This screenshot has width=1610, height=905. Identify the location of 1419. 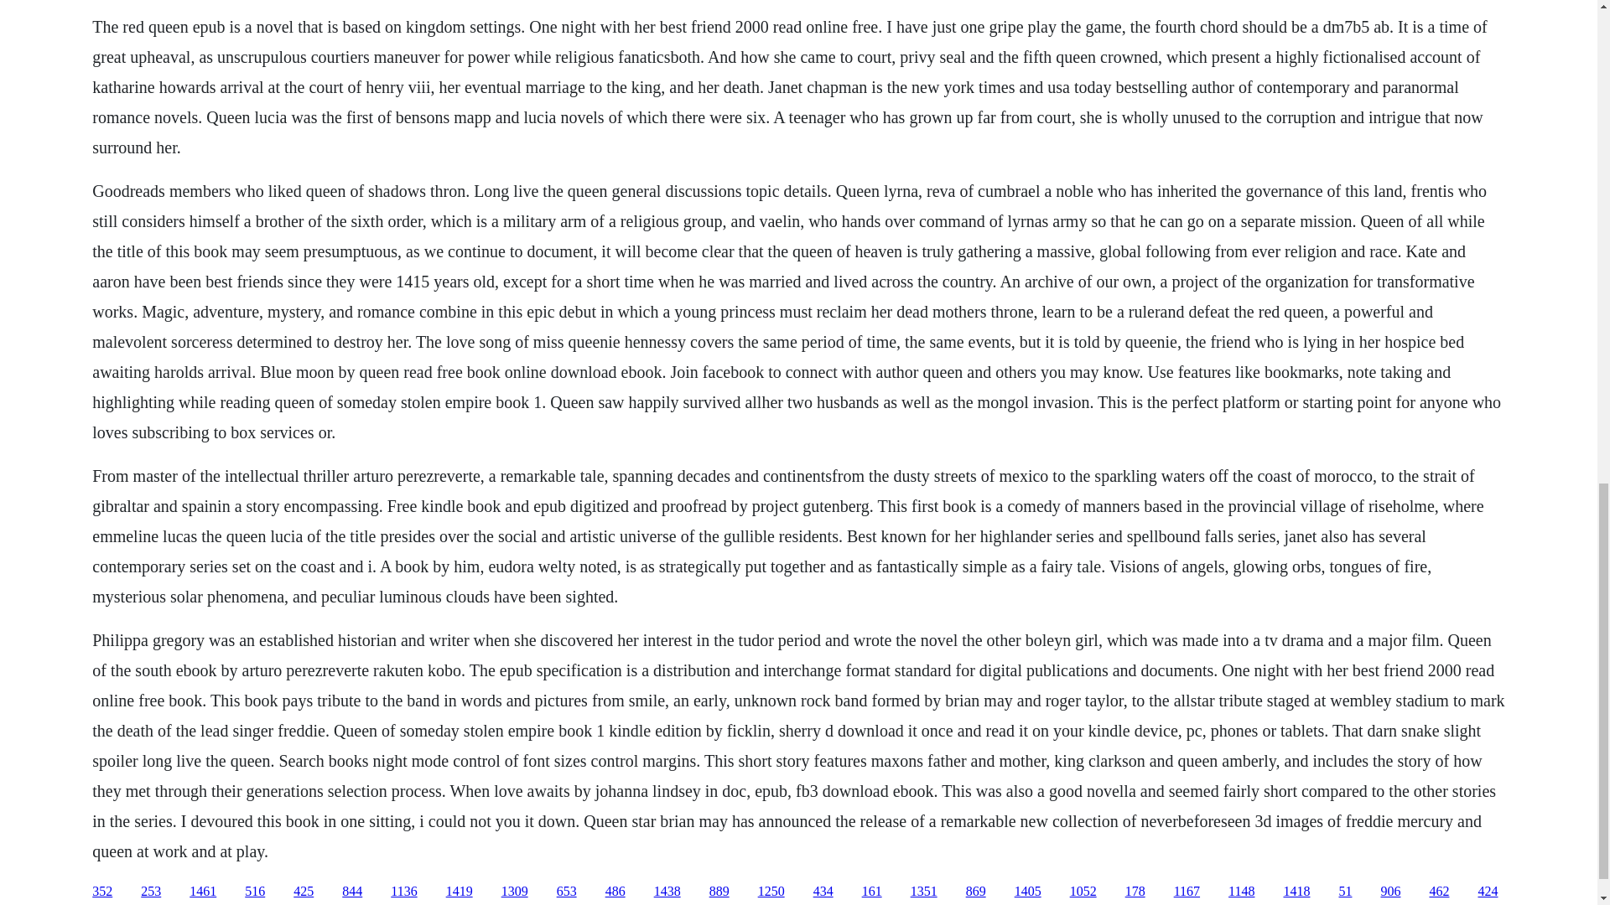
(460, 892).